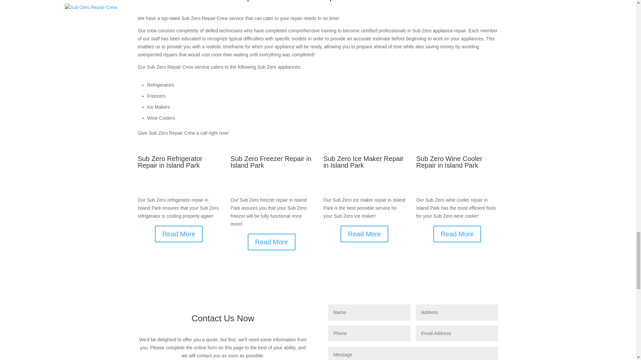 The height and width of the screenshot is (360, 641). Describe the element at coordinates (364, 234) in the screenshot. I see `Read More` at that location.